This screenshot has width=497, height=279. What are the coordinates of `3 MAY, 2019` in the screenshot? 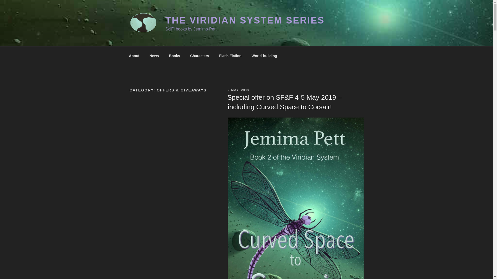 It's located at (238, 90).